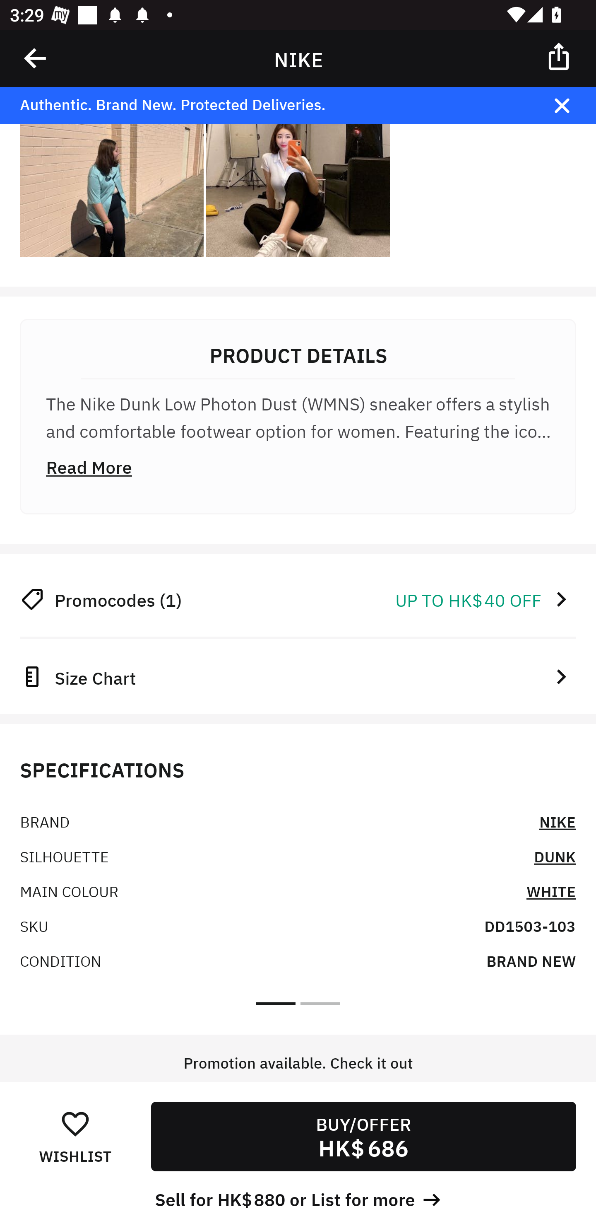 The image size is (596, 1226). Describe the element at coordinates (36, 58) in the screenshot. I see `` at that location.